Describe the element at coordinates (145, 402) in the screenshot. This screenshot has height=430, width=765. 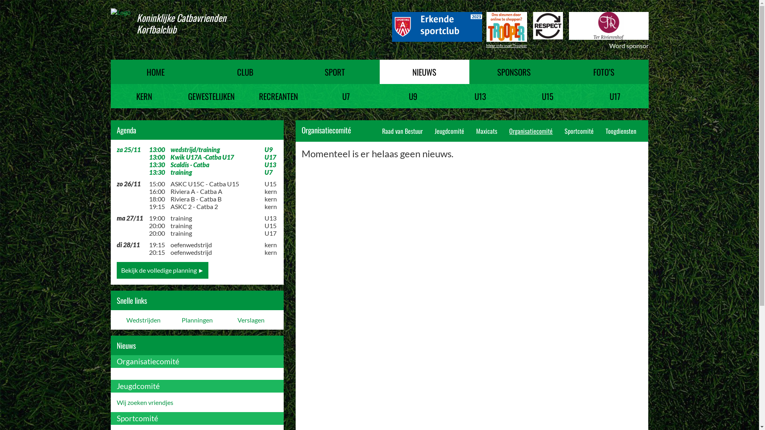
I see `Wij zoeken vriendjes` at that location.